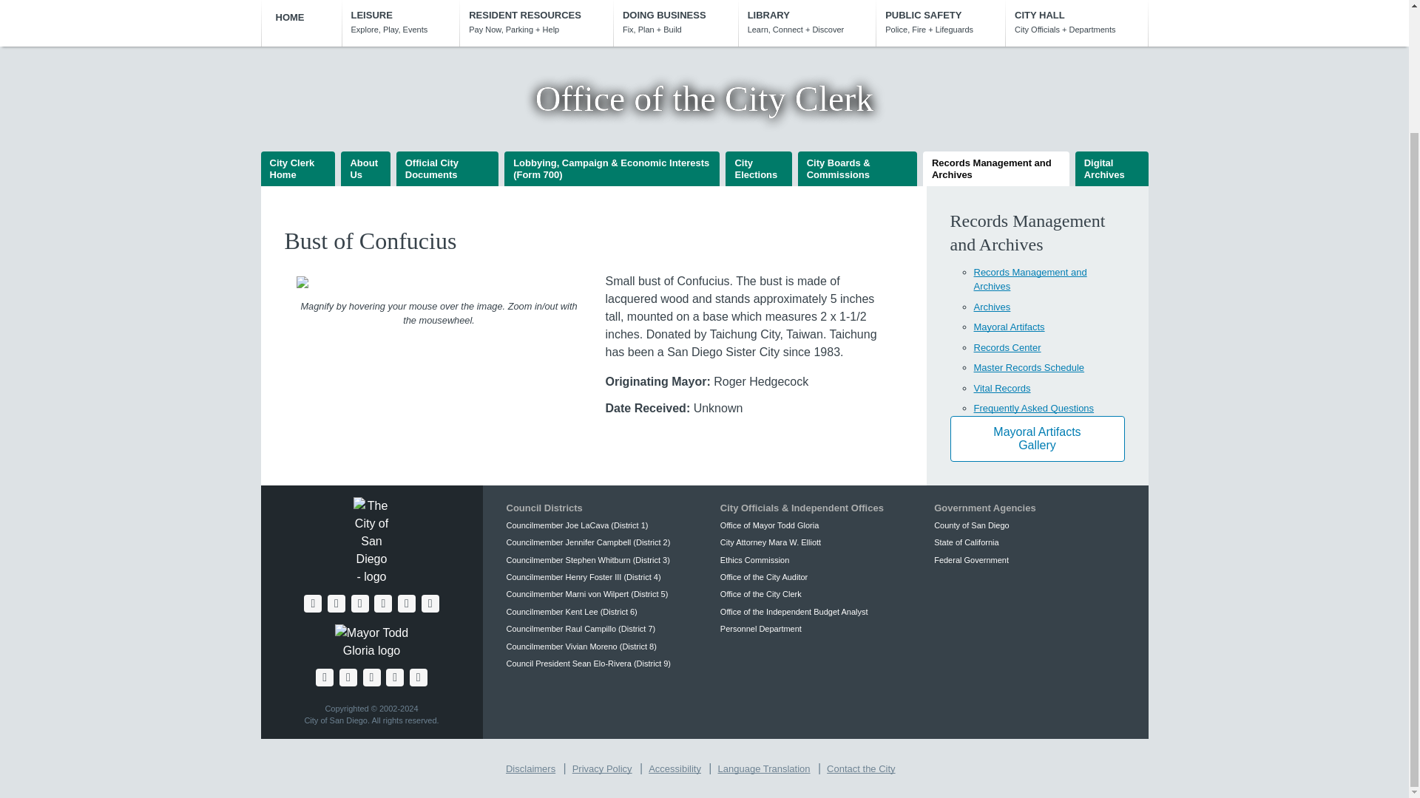 This screenshot has height=798, width=1420. What do you see at coordinates (401, 22) in the screenshot?
I see `Explore, Play, Events` at bounding box center [401, 22].